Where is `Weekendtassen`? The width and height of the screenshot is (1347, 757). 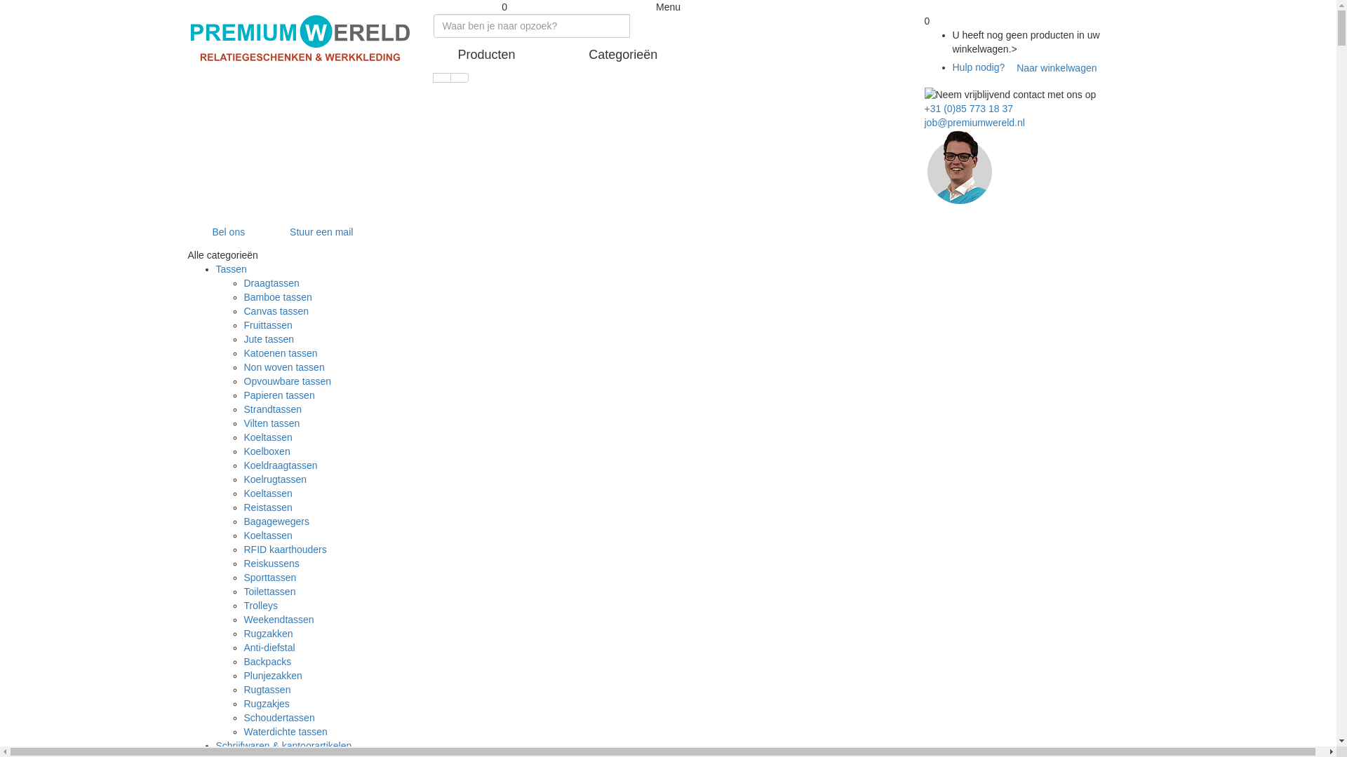 Weekendtassen is located at coordinates (279, 620).